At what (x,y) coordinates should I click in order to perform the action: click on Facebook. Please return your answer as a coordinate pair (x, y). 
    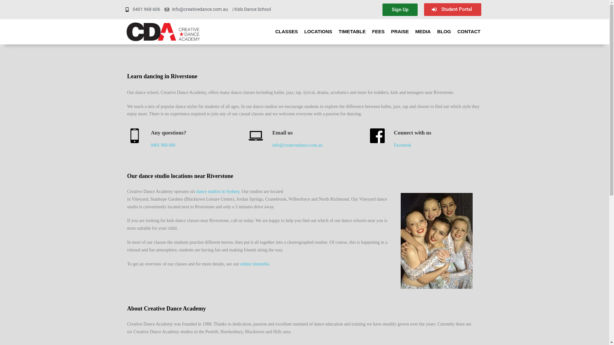
    Looking at the image, I should click on (402, 145).